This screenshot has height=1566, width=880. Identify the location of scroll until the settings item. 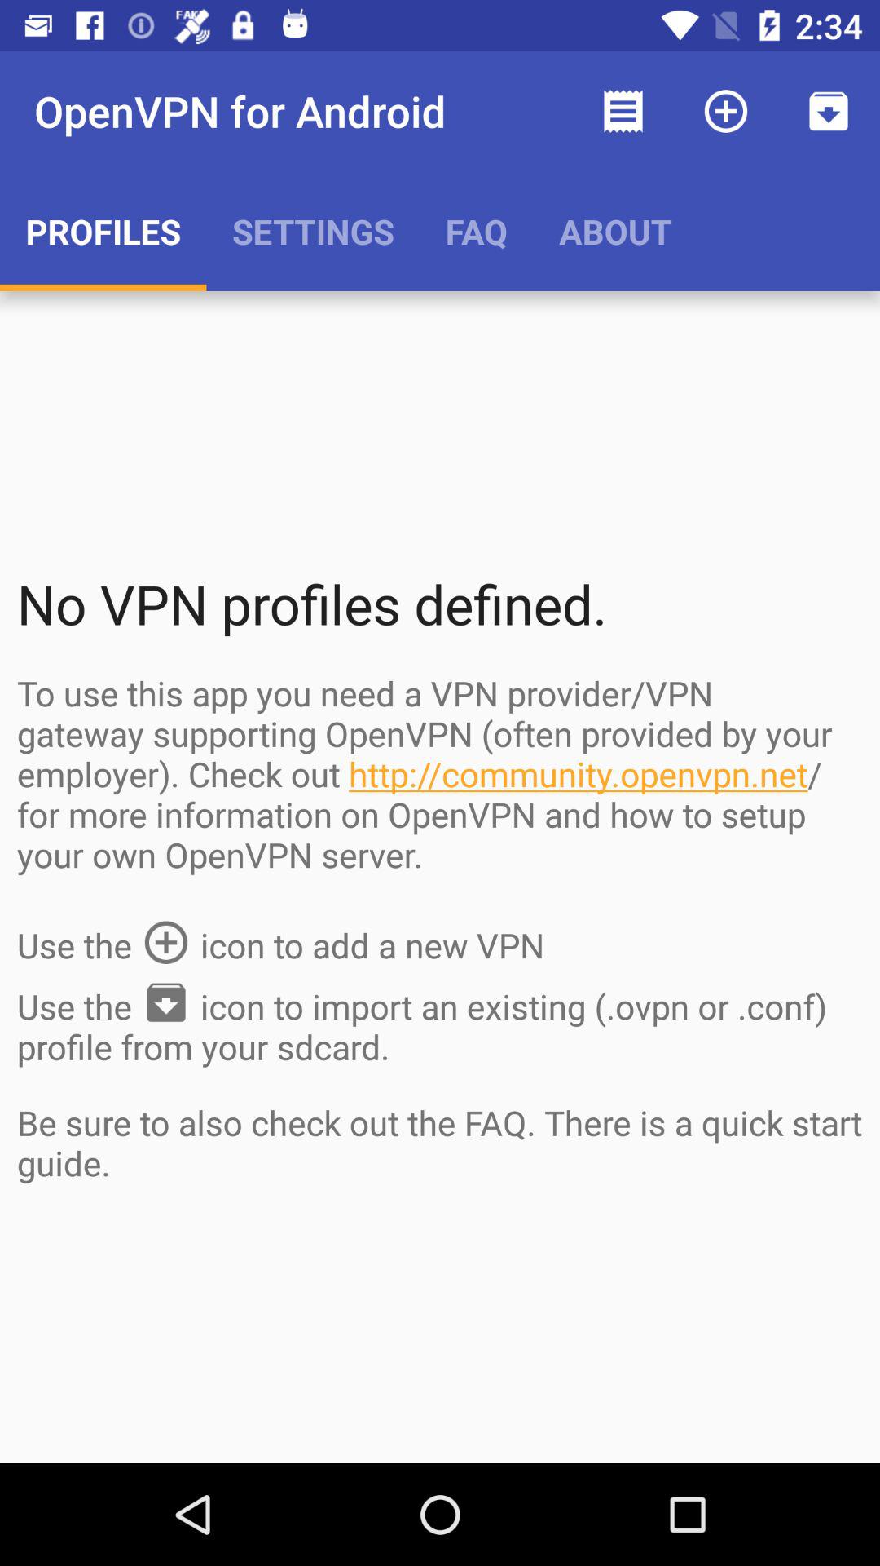
(313, 231).